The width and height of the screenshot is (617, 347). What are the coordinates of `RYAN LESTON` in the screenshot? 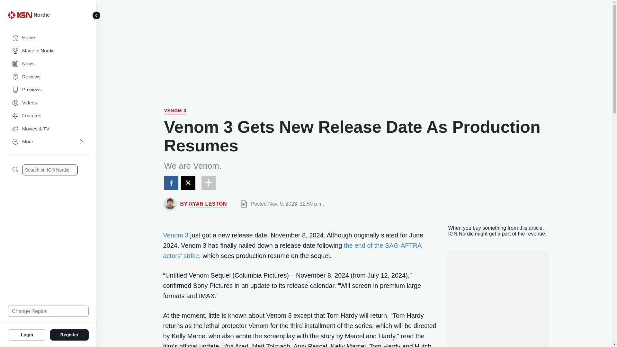 It's located at (208, 204).